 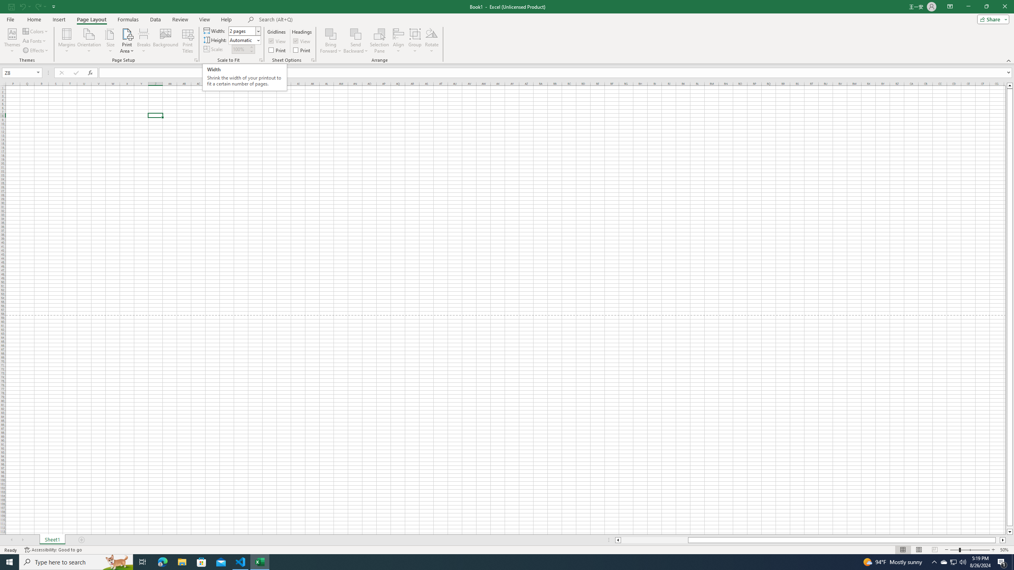 I want to click on Width, so click(x=242, y=31).